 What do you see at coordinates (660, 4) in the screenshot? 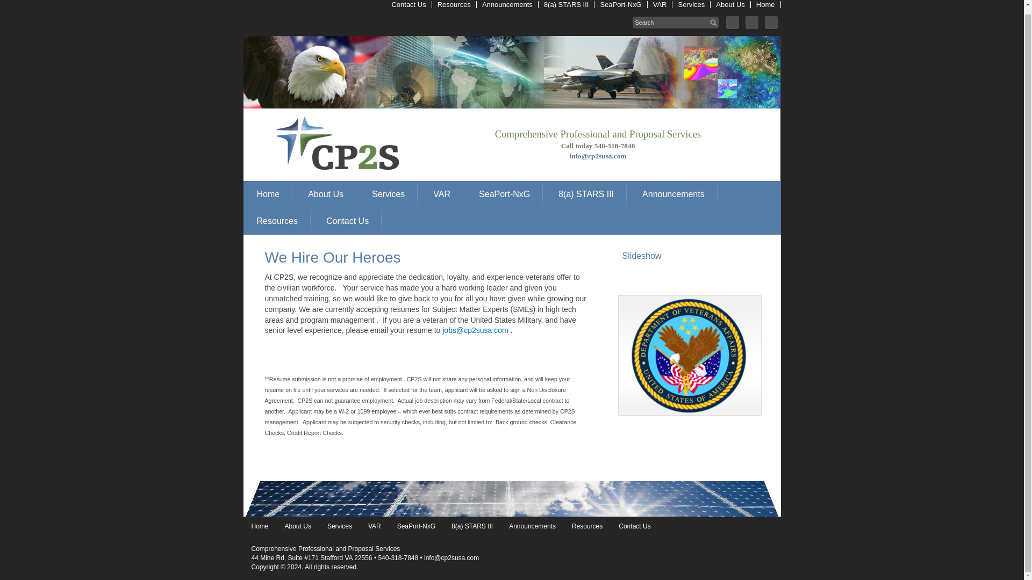
I see `VAR` at bounding box center [660, 4].